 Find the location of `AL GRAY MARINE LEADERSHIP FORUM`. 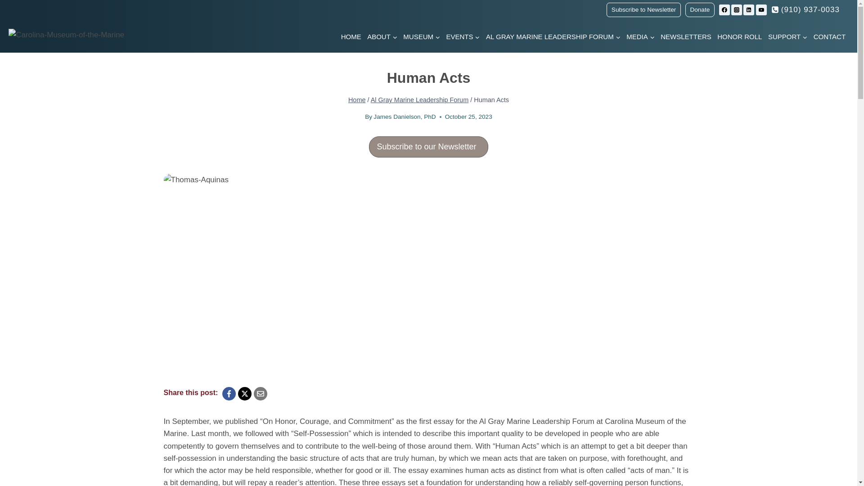

AL GRAY MARINE LEADERSHIP FORUM is located at coordinates (553, 37).